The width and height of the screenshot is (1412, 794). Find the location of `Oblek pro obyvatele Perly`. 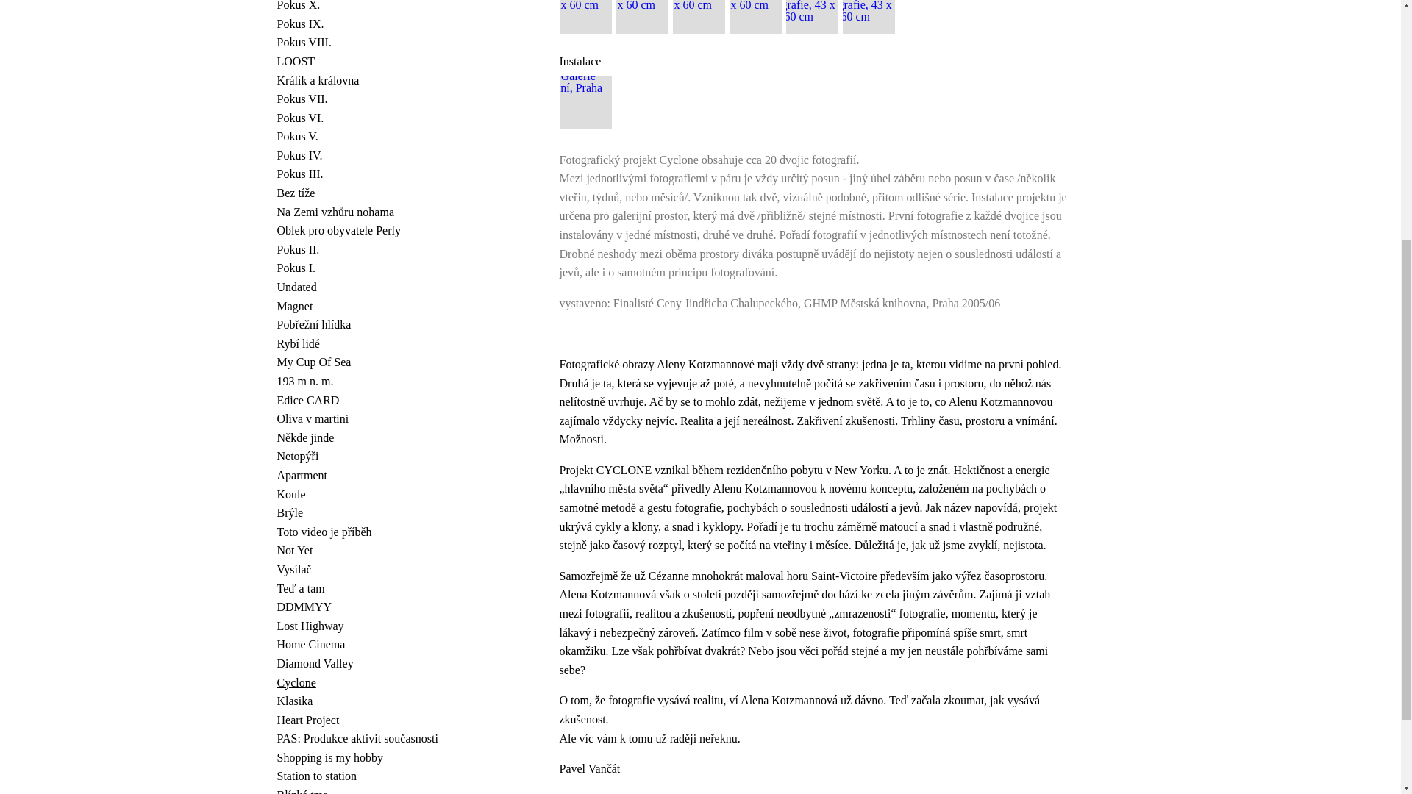

Oblek pro obyvatele Perly is located at coordinates (372, 231).